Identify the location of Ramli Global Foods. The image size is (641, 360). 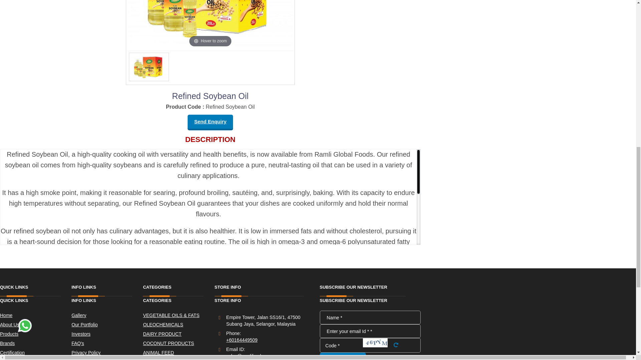
(256, 269).